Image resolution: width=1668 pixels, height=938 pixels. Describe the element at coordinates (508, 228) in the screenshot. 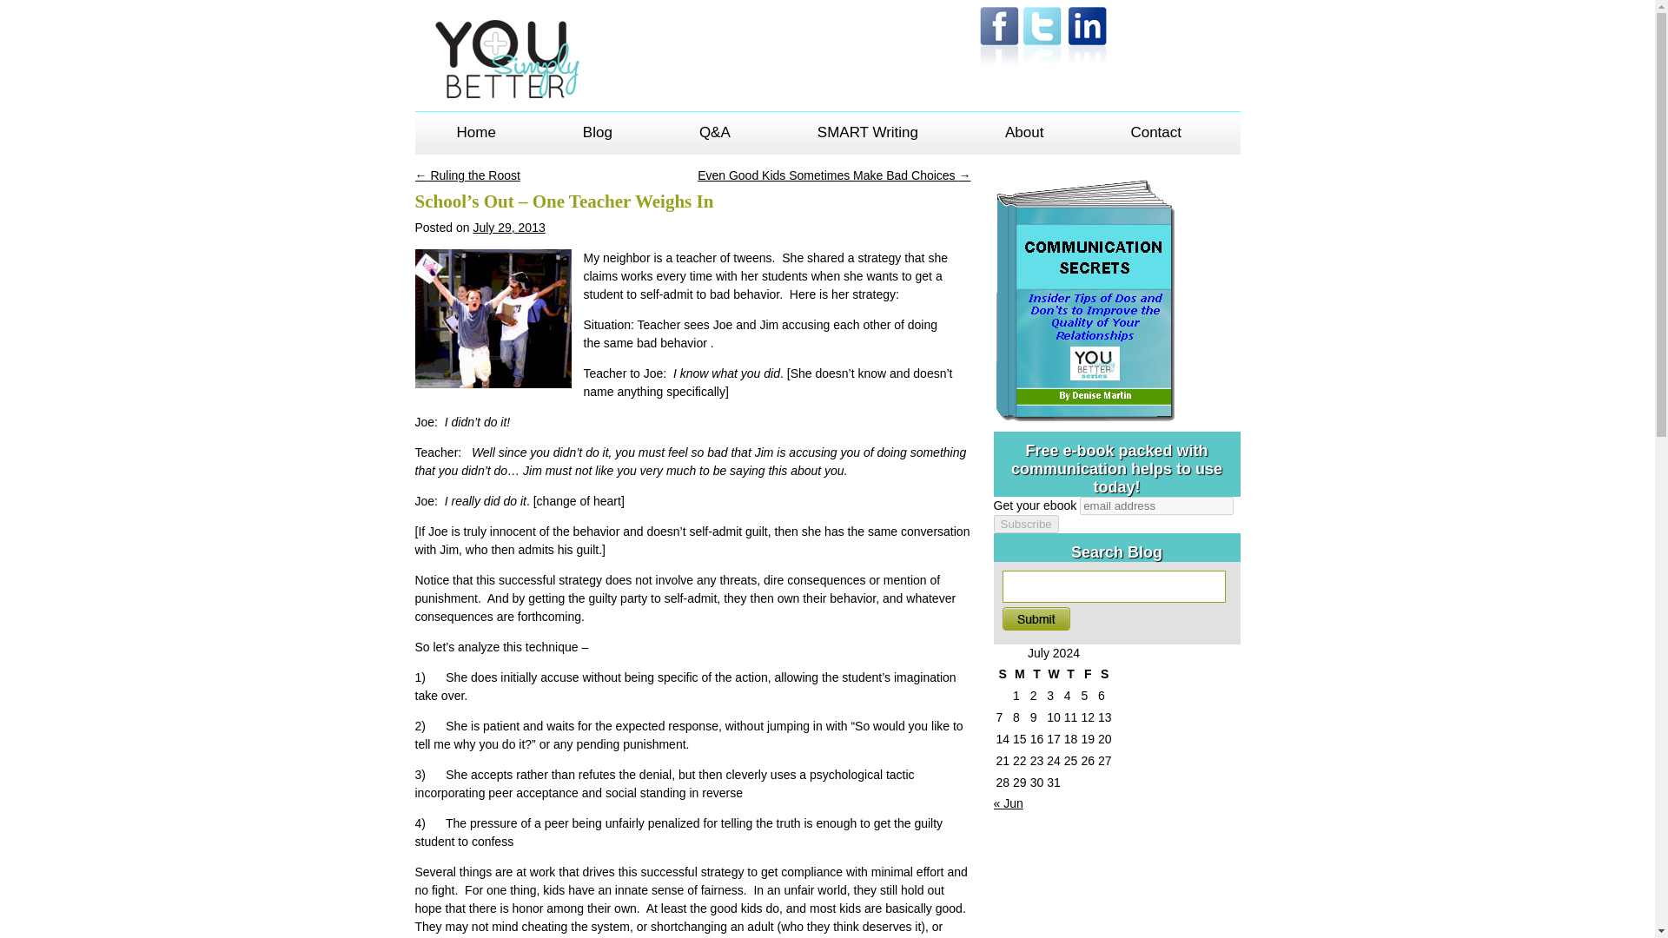

I see `July 29, 2013` at that location.